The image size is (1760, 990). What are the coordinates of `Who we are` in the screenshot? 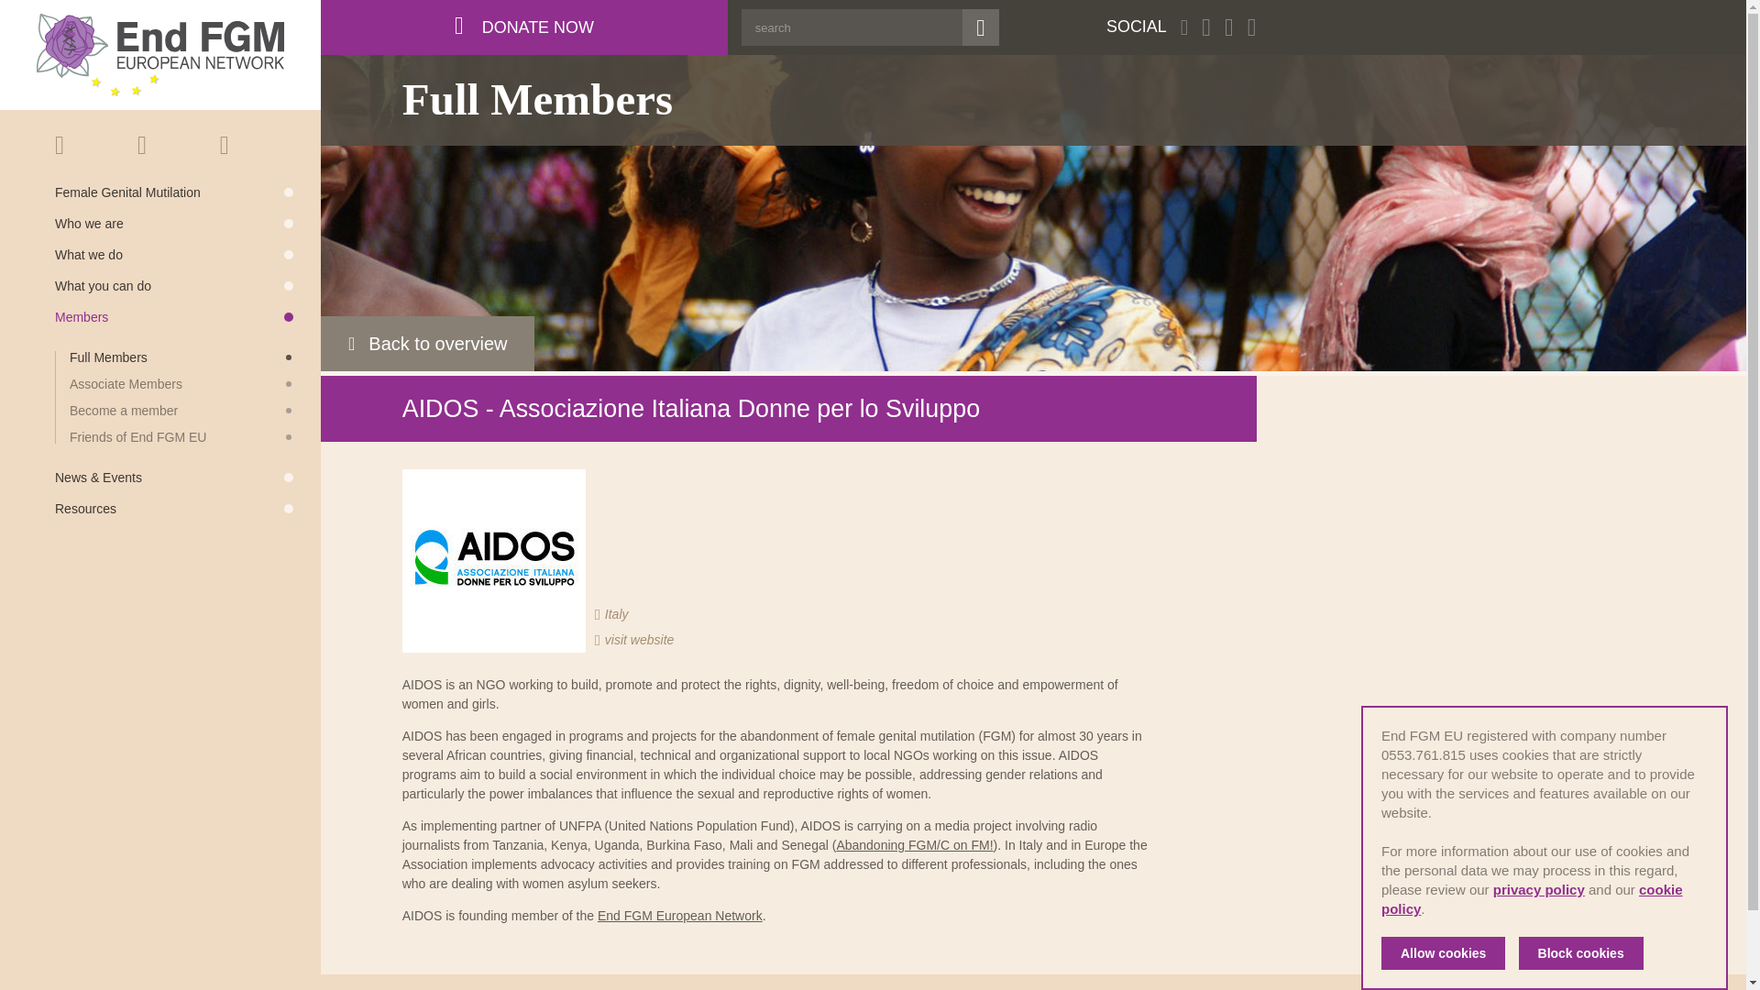 It's located at (174, 223).